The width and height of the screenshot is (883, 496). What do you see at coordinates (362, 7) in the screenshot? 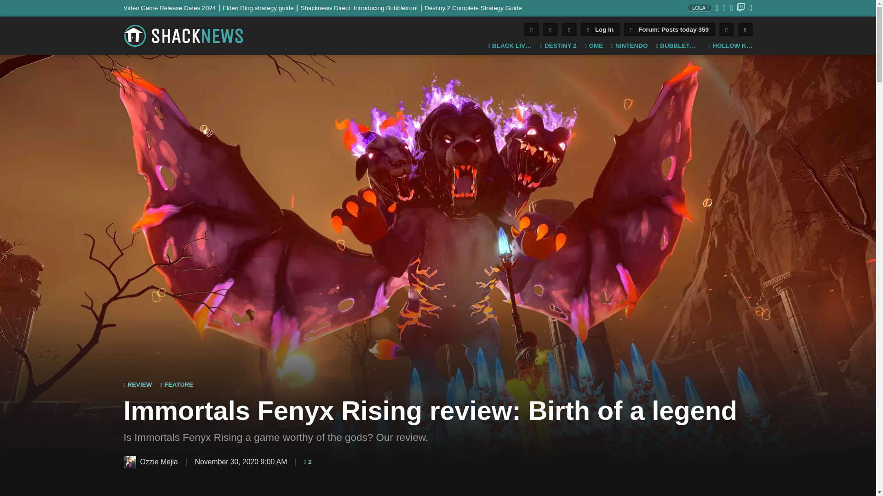
I see `Shacknews Direct: Introducing Bubbletron!` at bounding box center [362, 7].